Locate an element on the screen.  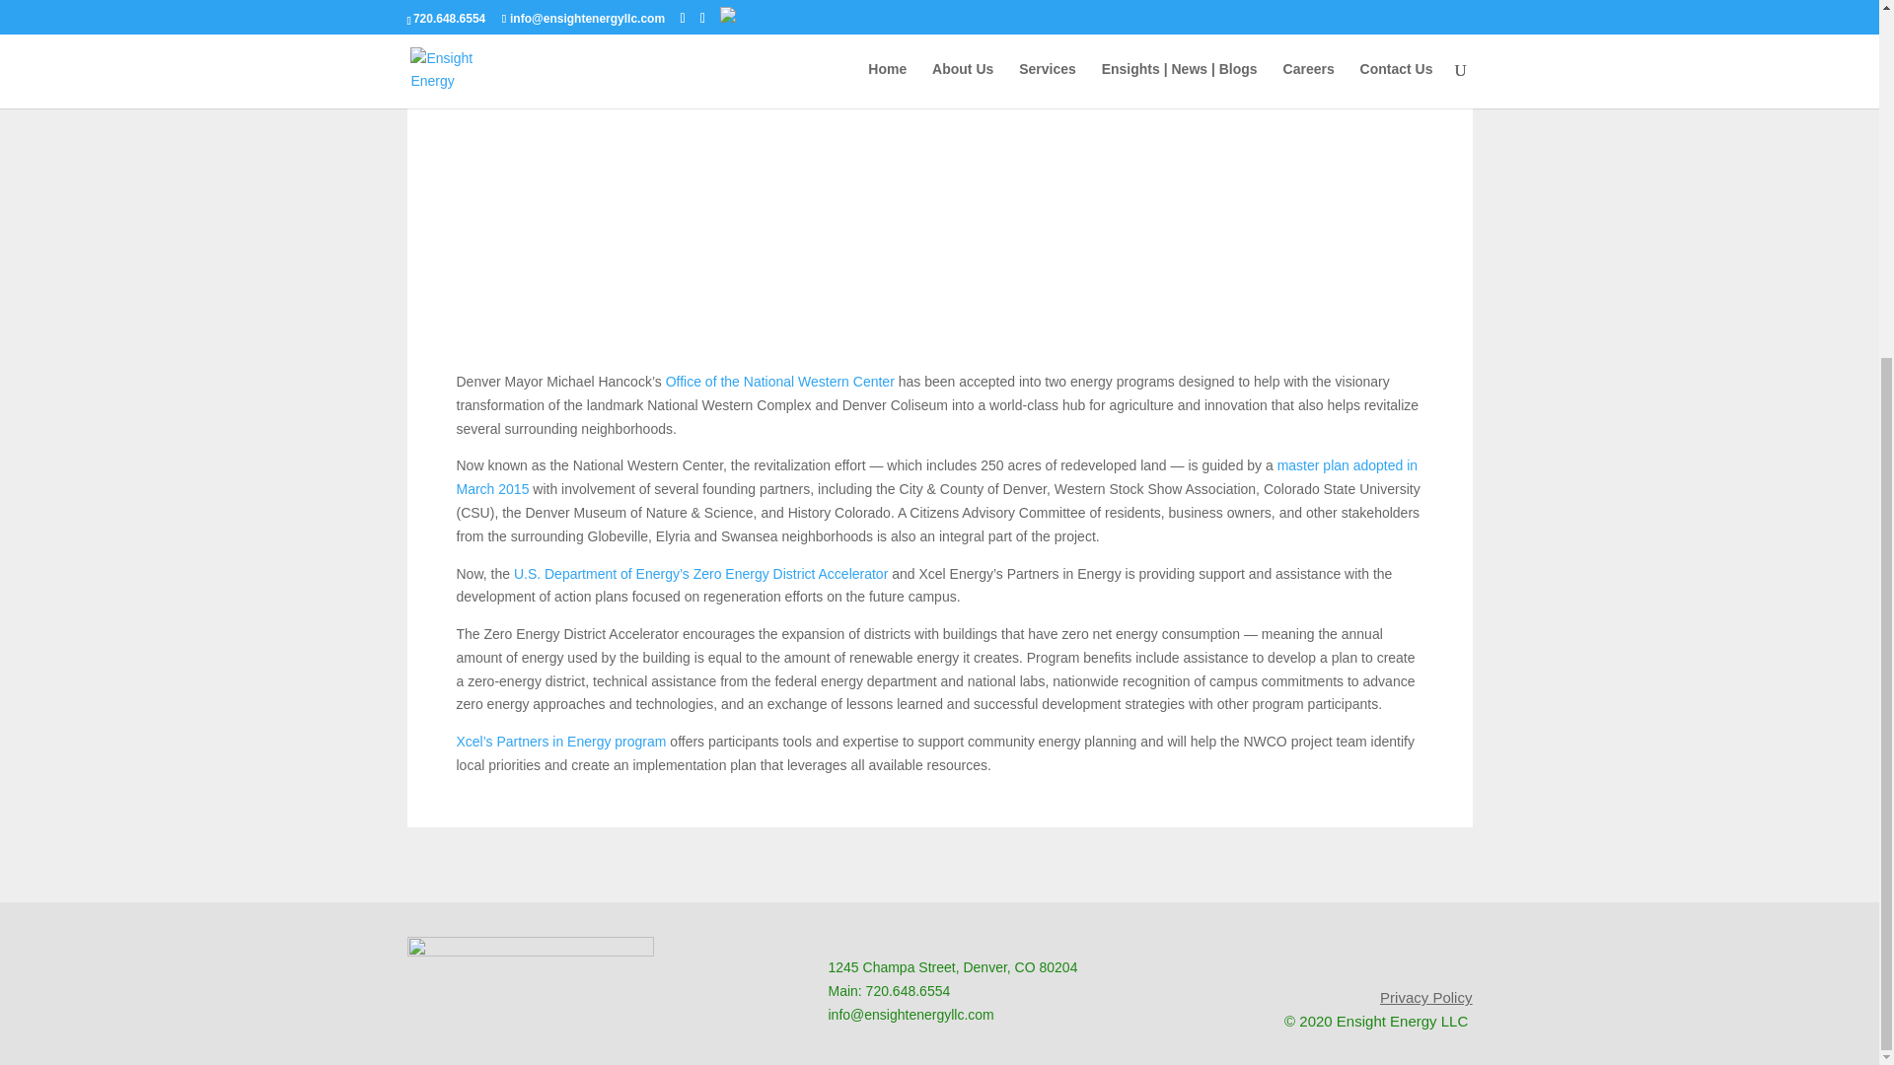
master plan adopted in March 2015 is located at coordinates (936, 477).